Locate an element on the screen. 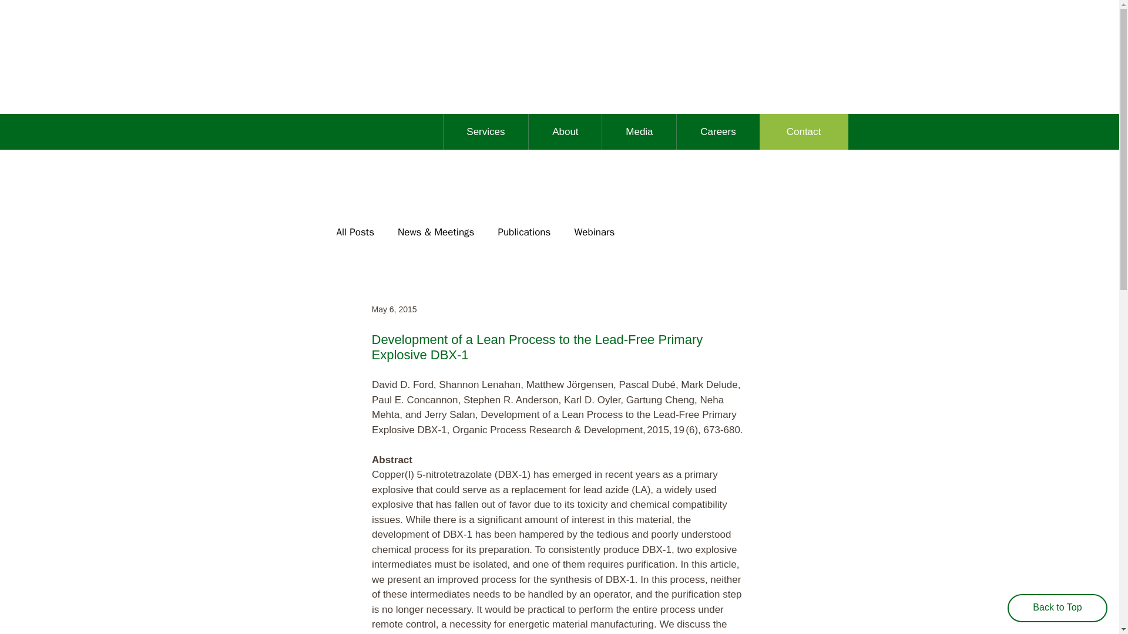  Services is located at coordinates (486, 131).